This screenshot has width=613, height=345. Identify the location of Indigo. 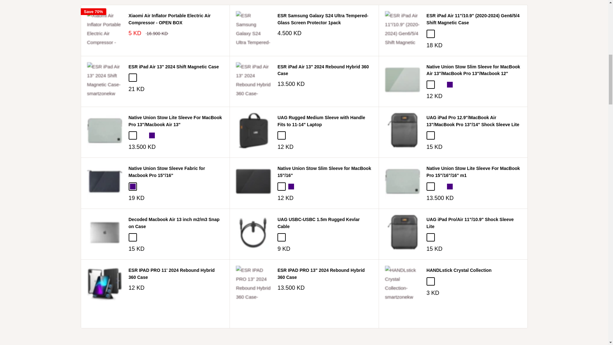
(132, 186).